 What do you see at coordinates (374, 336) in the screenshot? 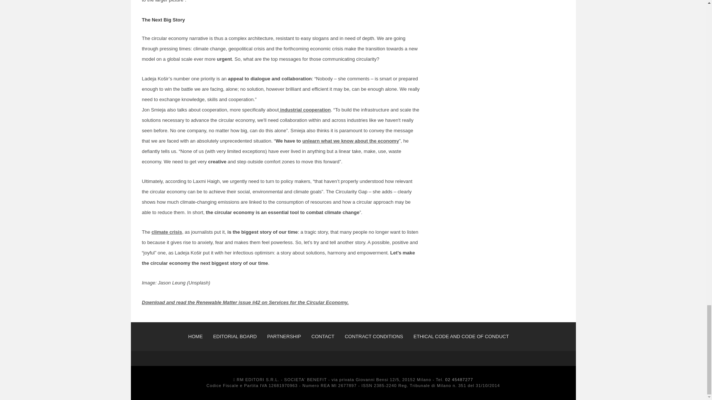
I see ` Contract conditions` at bounding box center [374, 336].